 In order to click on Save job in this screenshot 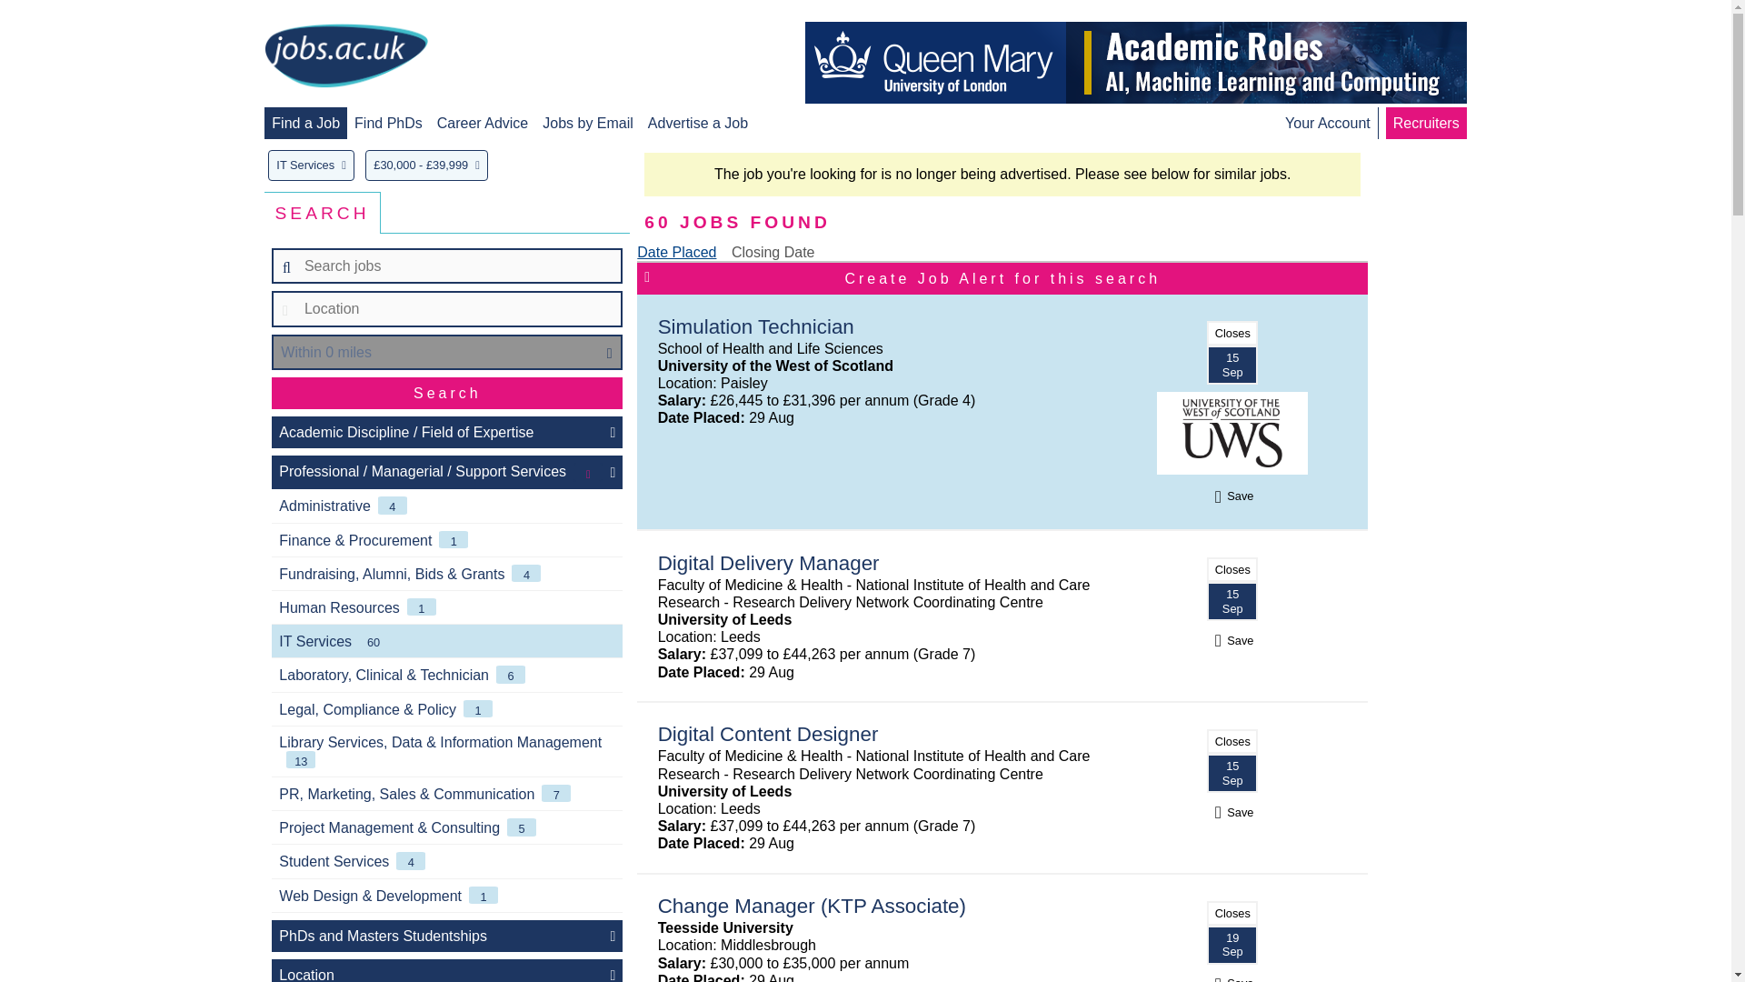, I will do `click(1231, 496)`.